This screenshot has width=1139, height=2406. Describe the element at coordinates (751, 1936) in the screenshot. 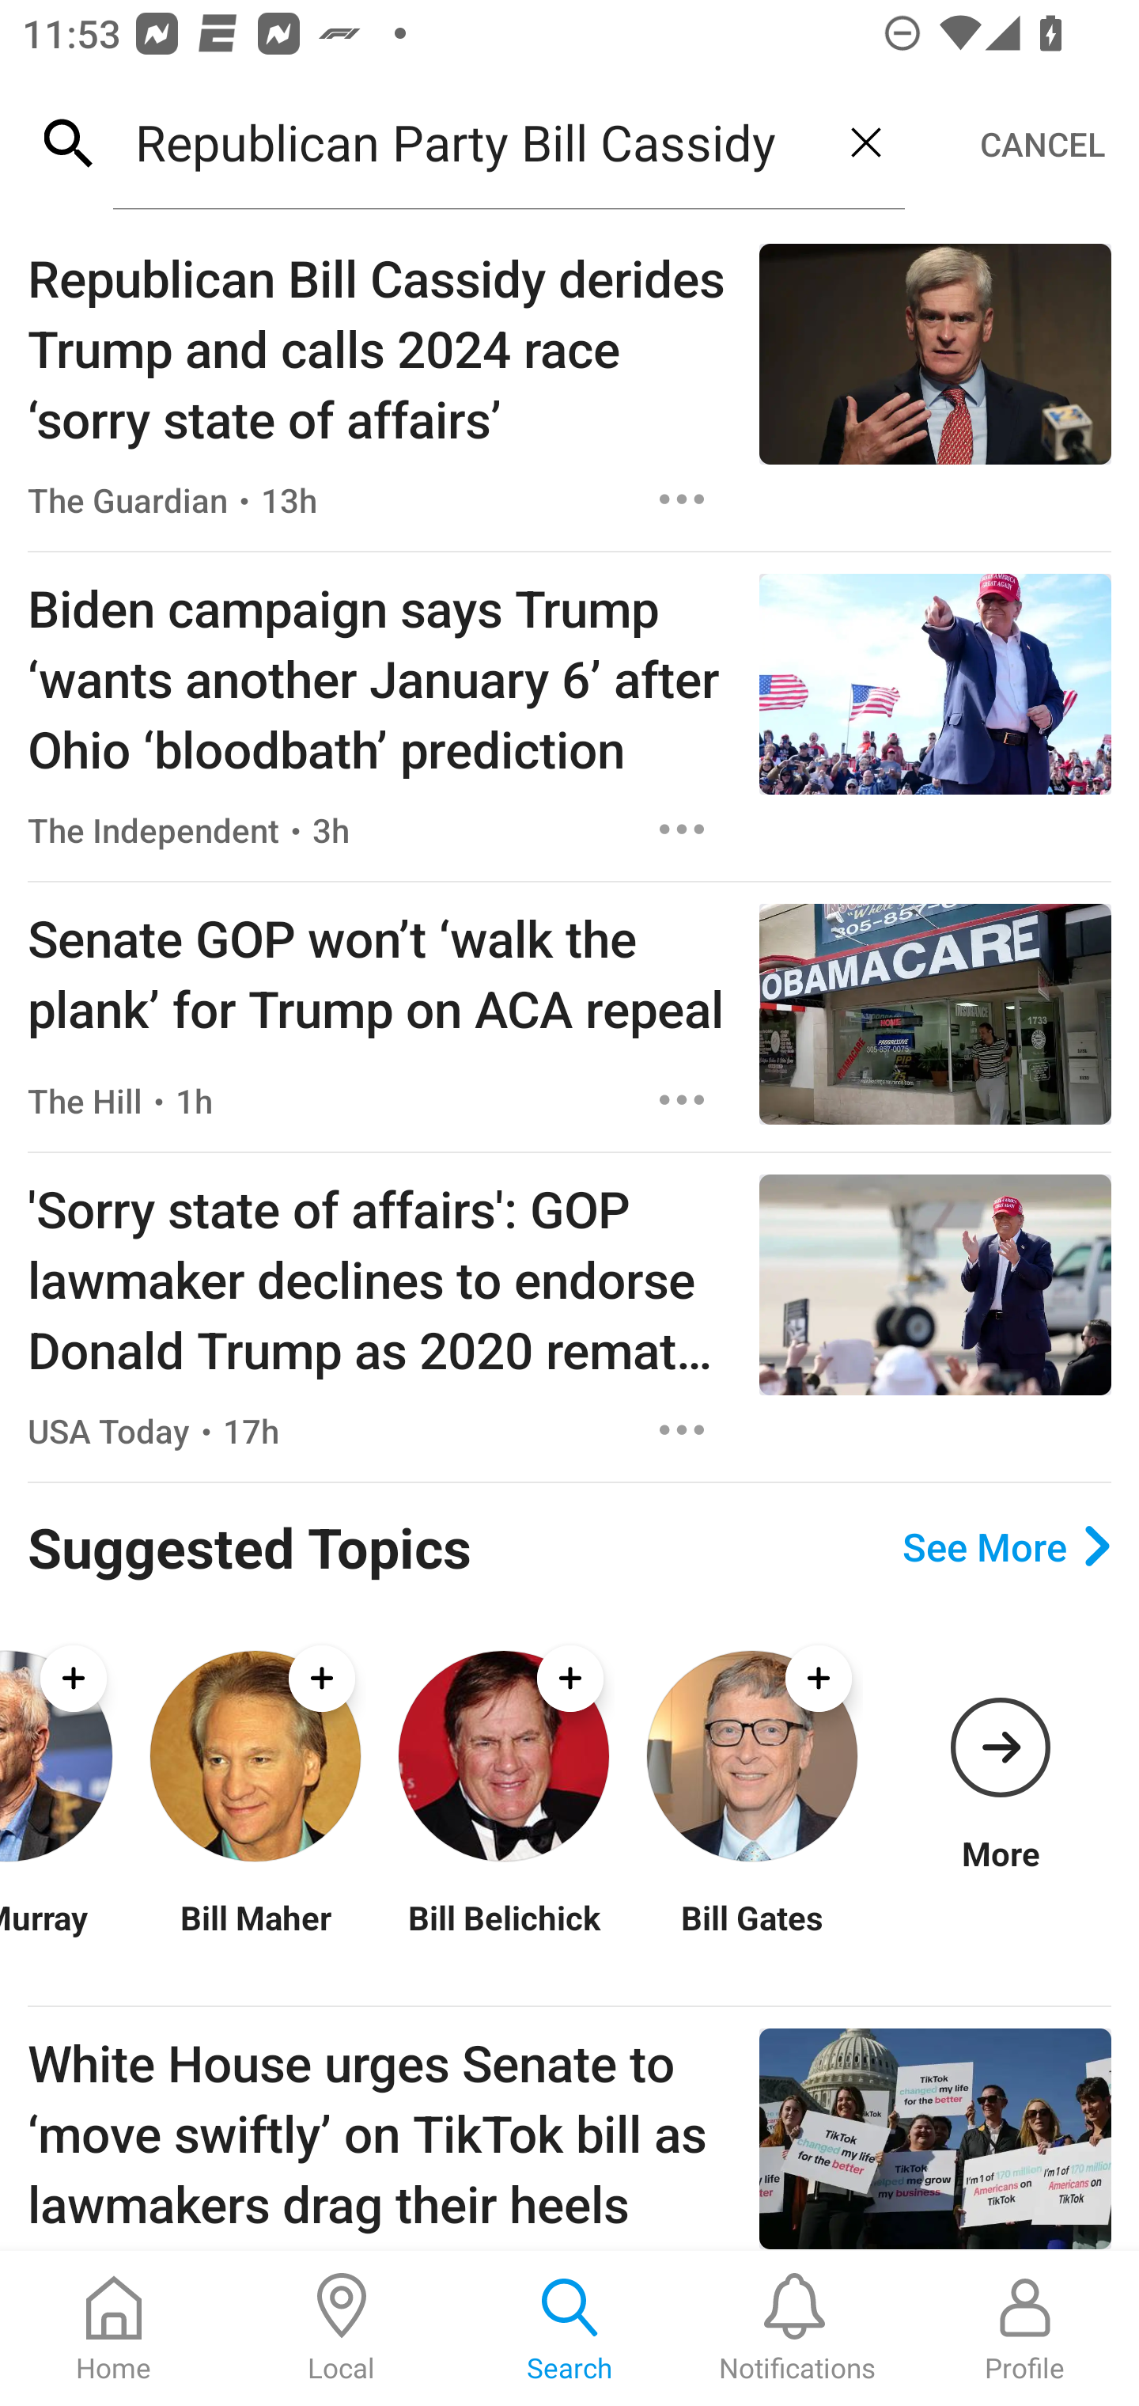

I see `Bill Gates` at that location.